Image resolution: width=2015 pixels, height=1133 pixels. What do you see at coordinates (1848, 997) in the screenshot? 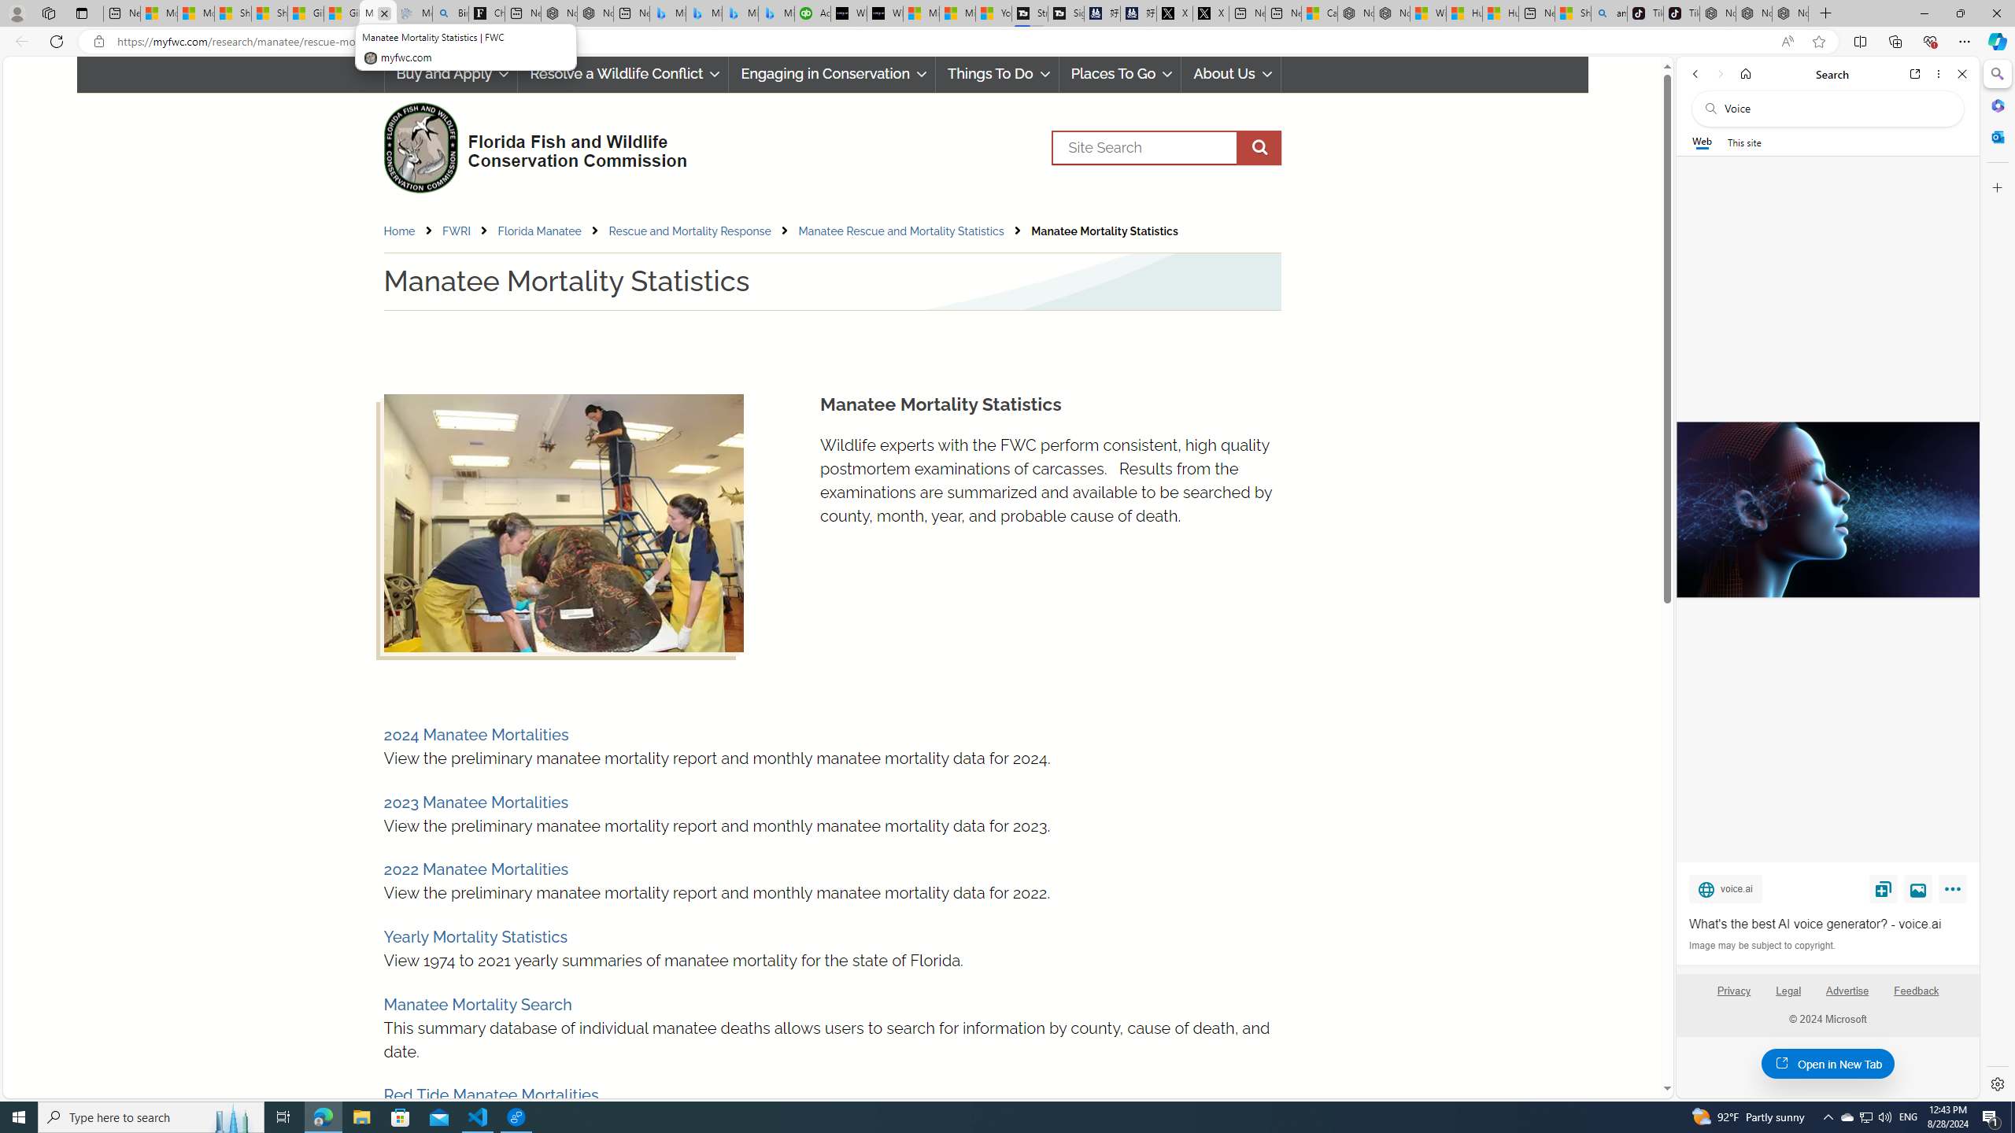
I see `Advertise` at bounding box center [1848, 997].